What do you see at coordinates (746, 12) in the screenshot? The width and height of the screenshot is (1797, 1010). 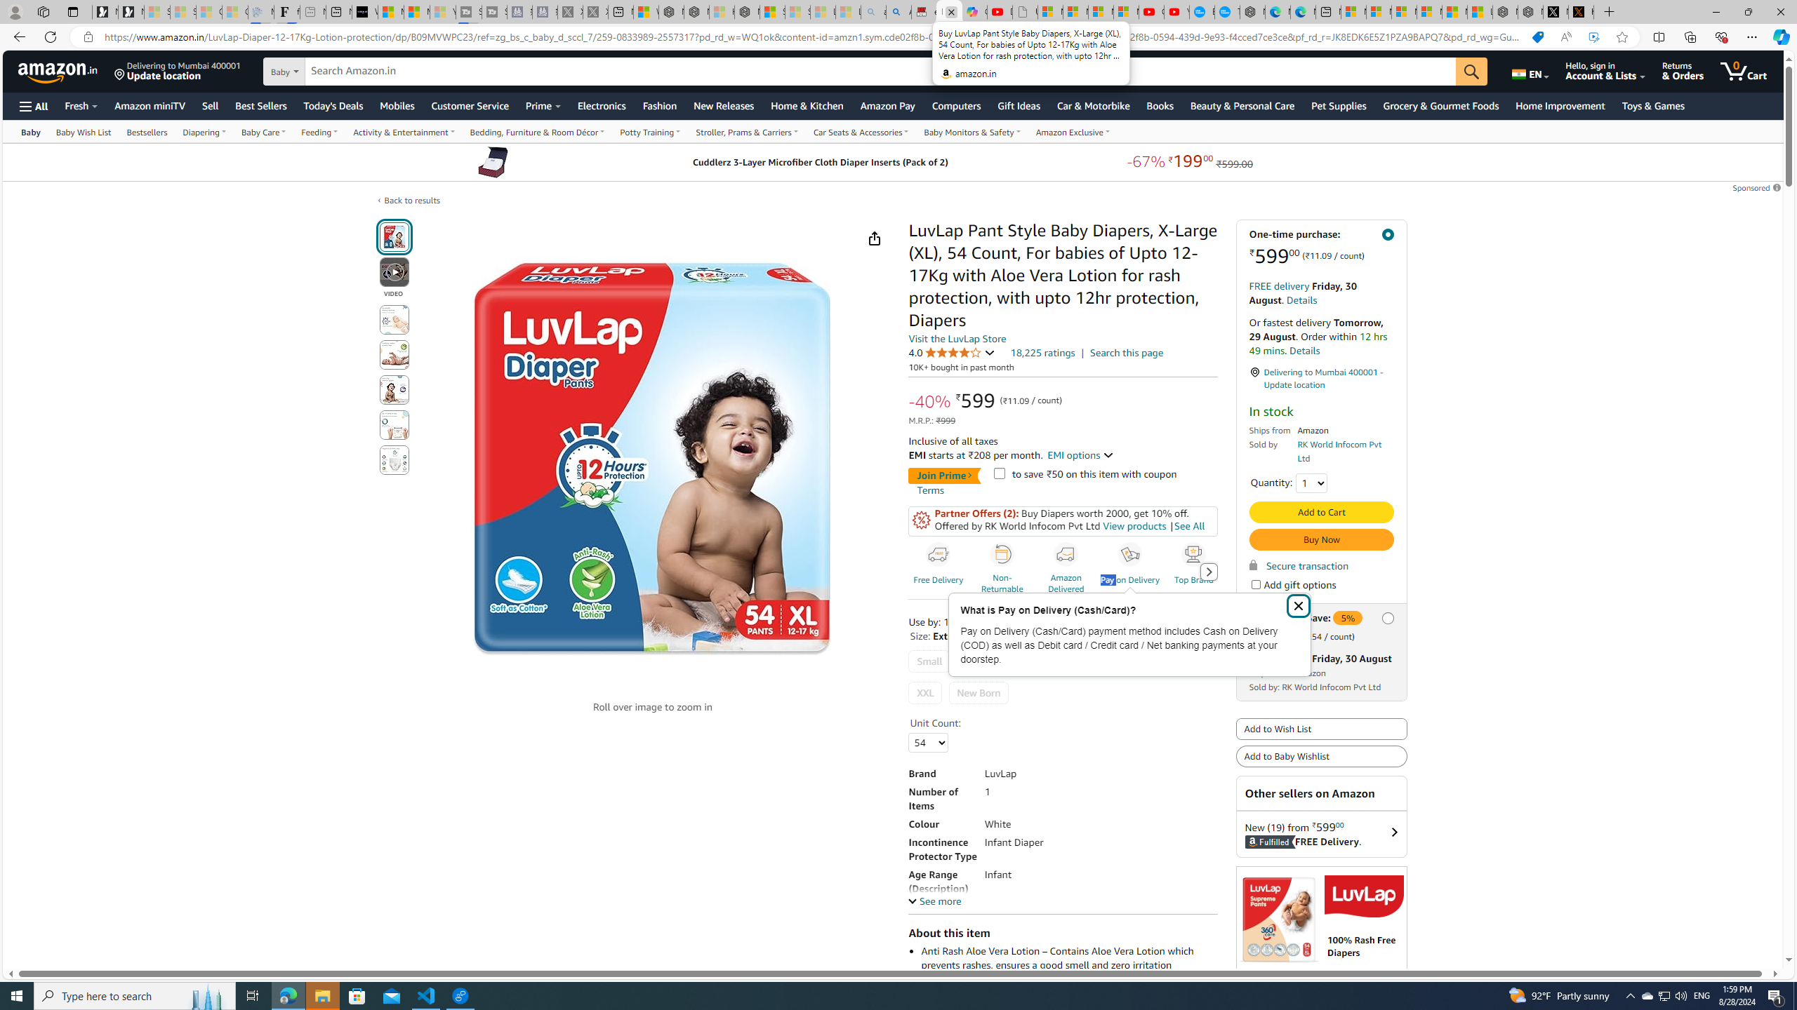 I see `Nordace - Nordace Siena Is Not An Ordinary Backpack` at bounding box center [746, 12].